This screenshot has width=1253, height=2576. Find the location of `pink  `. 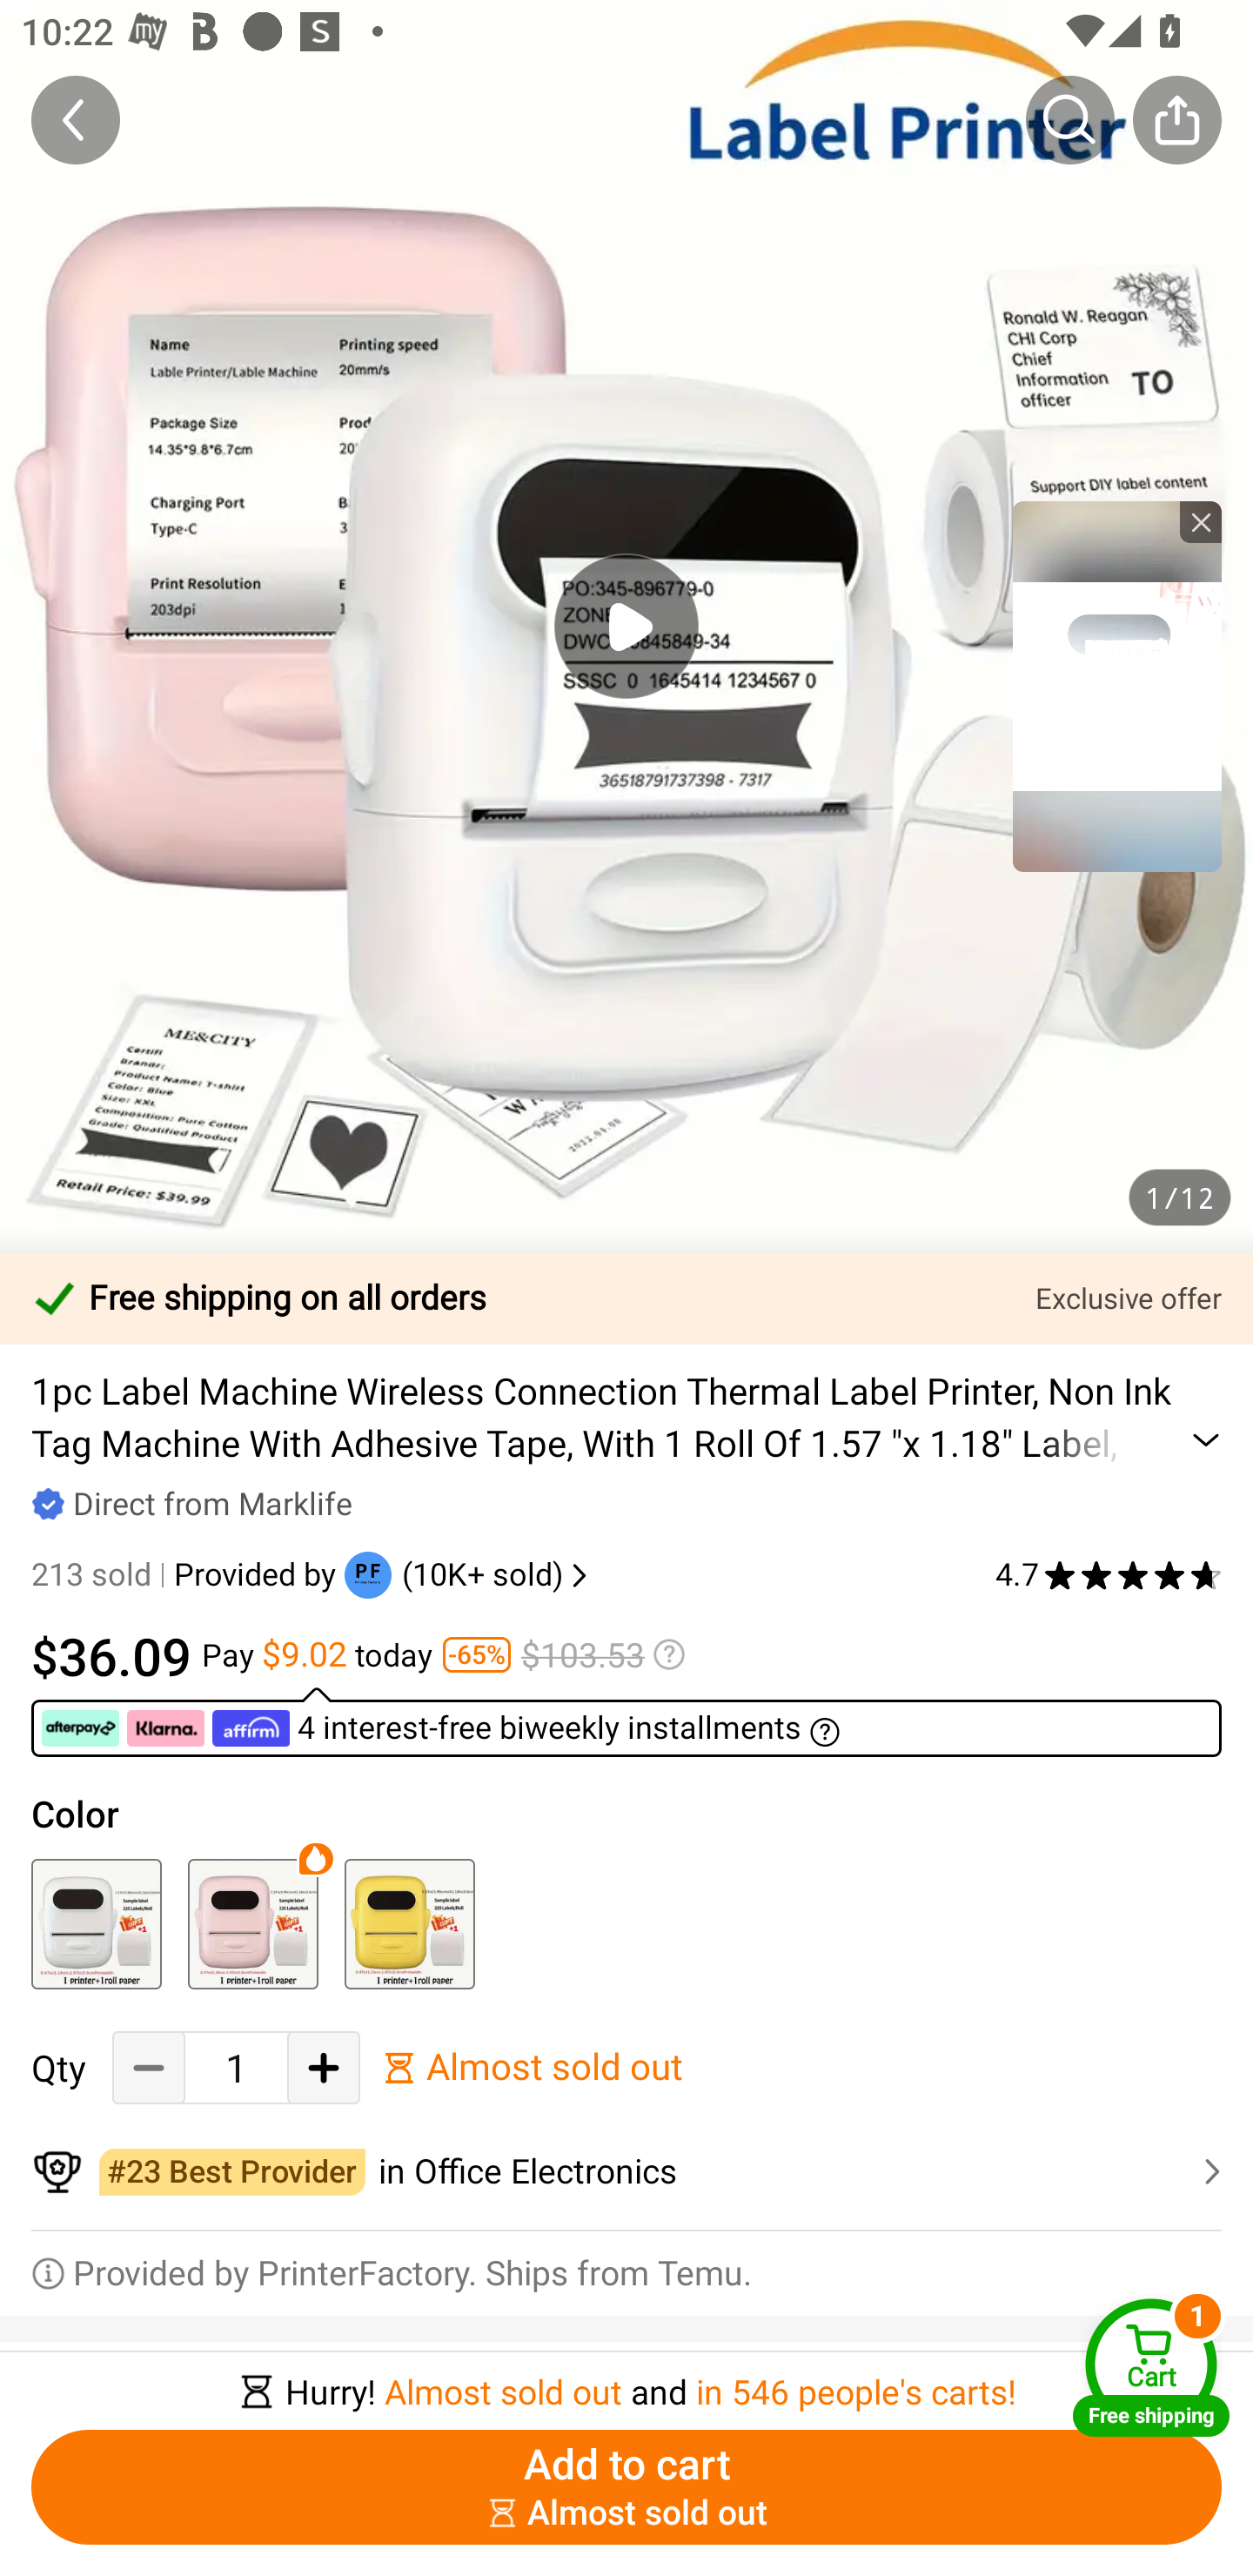

pink   is located at coordinates (252, 1924).